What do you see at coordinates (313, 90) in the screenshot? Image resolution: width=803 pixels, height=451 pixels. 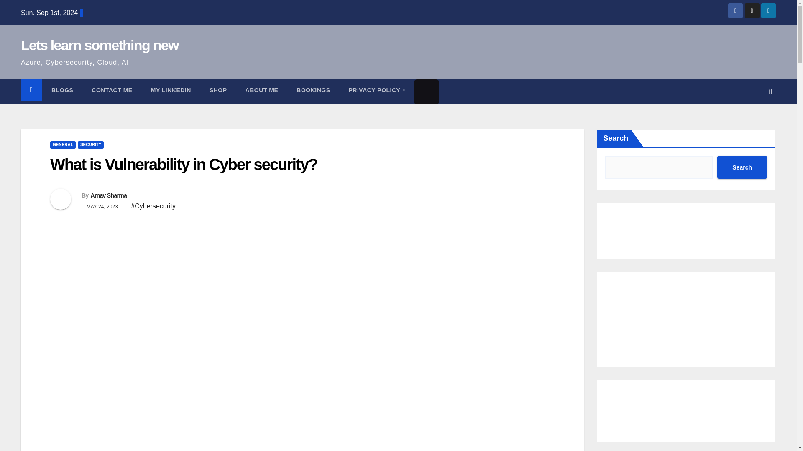 I see `BOOKINGS` at bounding box center [313, 90].